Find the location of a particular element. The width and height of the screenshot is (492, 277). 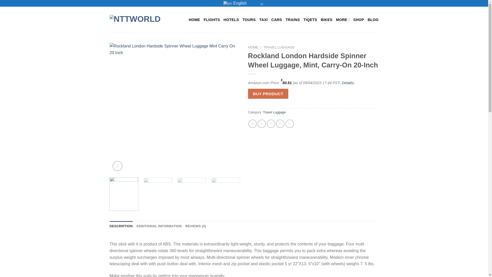

HOME is located at coordinates (194, 20).